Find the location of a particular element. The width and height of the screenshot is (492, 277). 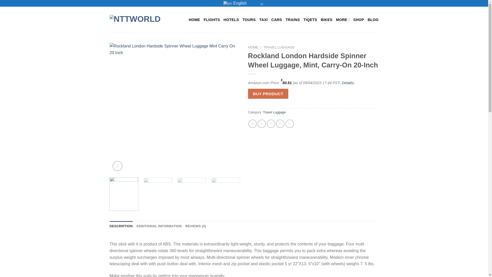

HOME is located at coordinates (194, 20).